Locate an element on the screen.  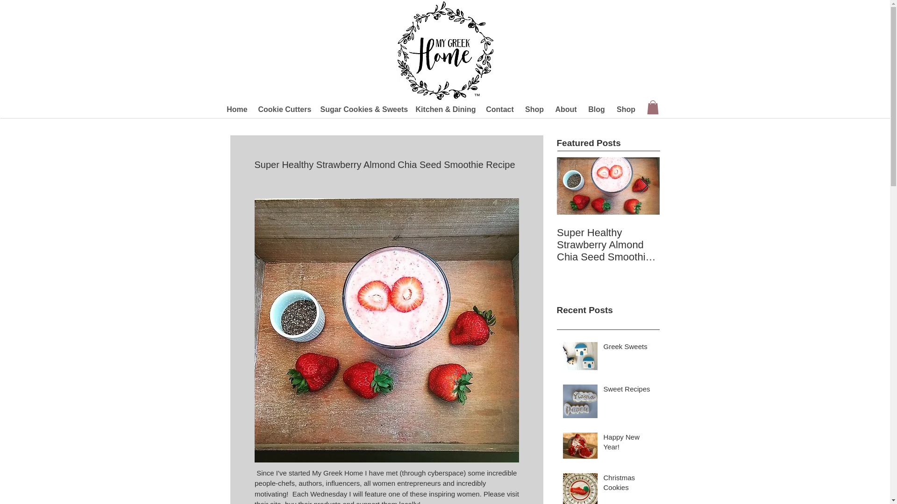
Super Healthy Strawberry Almond Chia Seed Smoothie Recipe is located at coordinates (608, 245).